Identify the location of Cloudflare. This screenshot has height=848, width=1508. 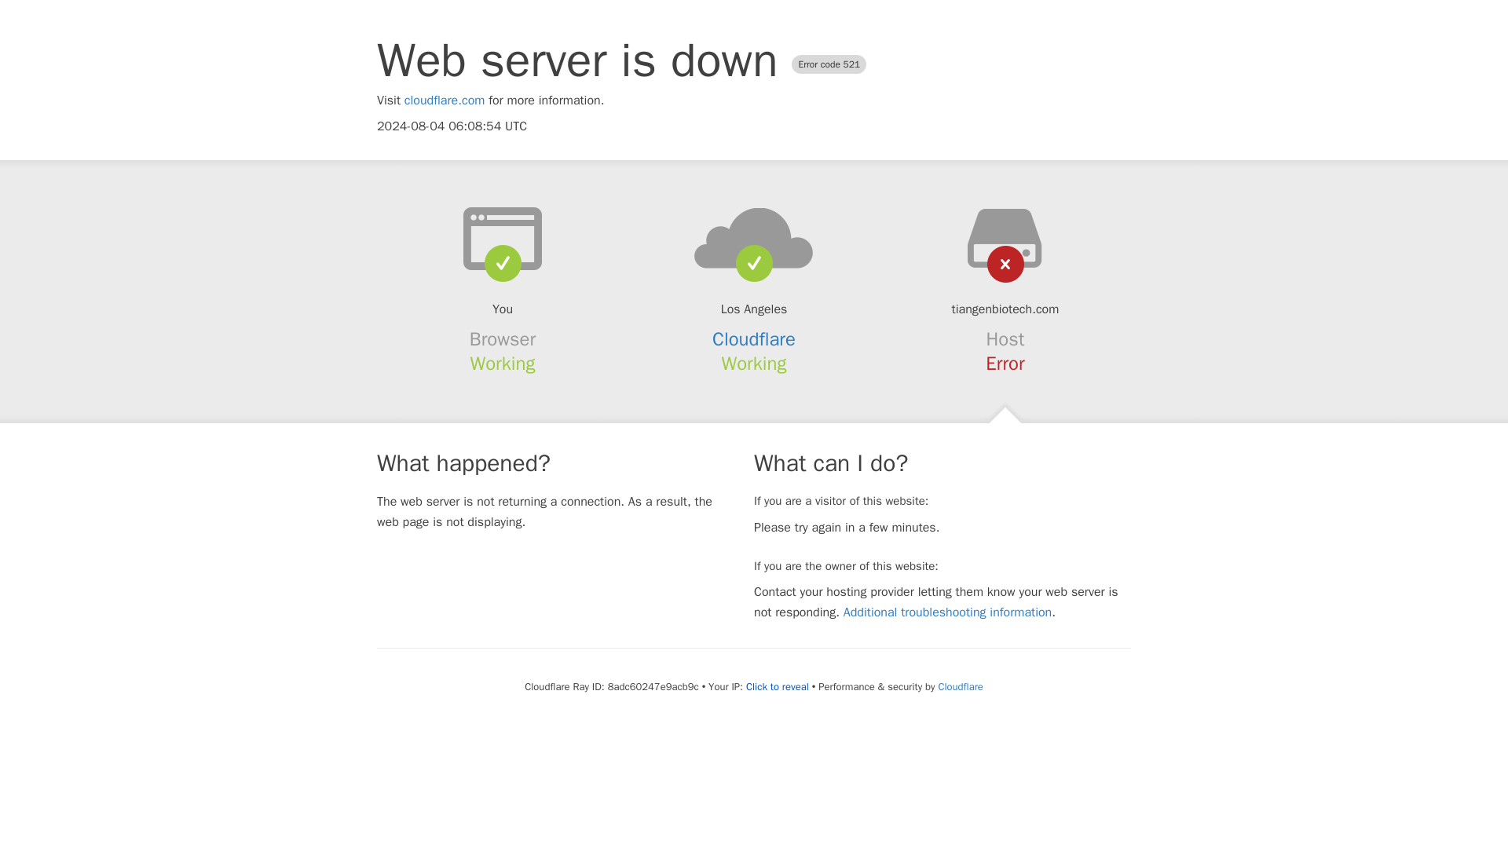
(754, 339).